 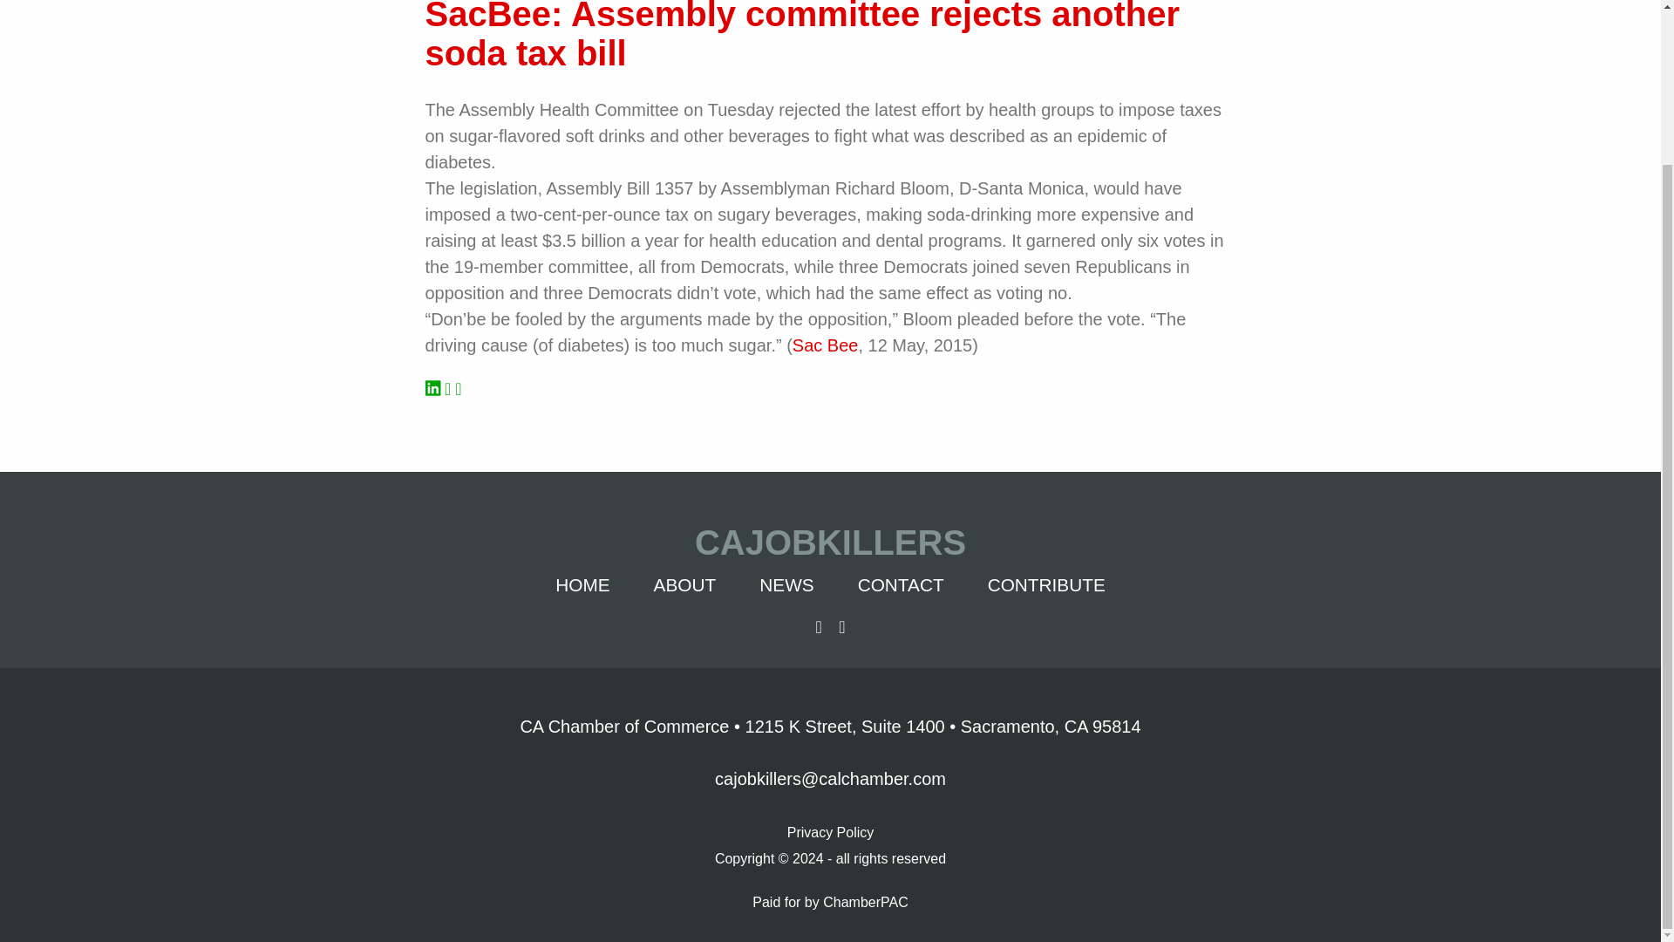 What do you see at coordinates (1046, 584) in the screenshot?
I see `CONTRIBUTE` at bounding box center [1046, 584].